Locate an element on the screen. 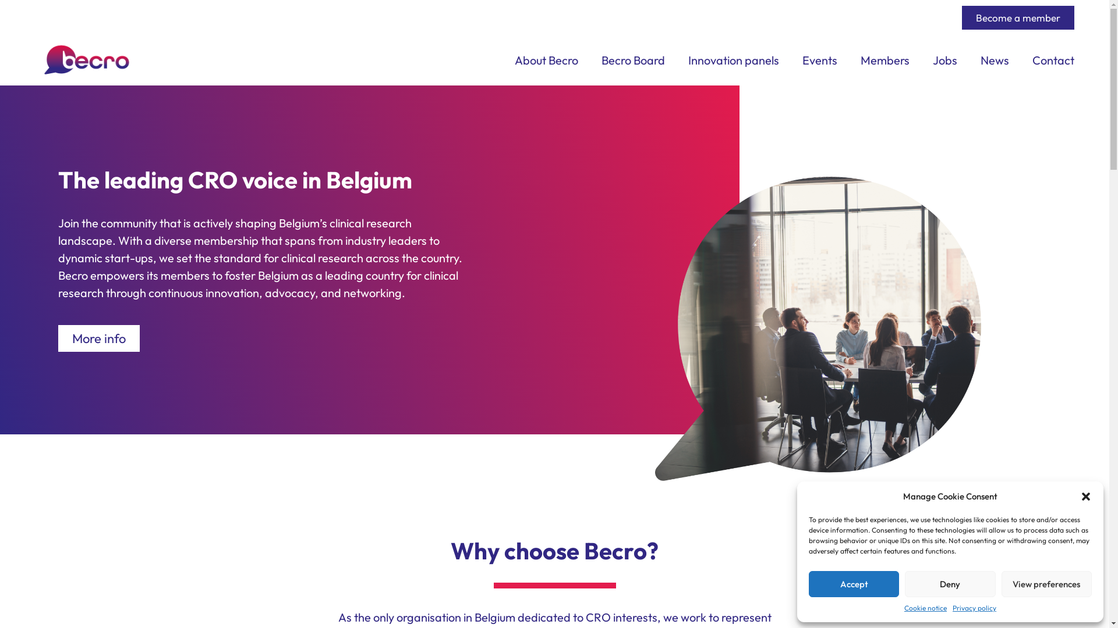 The image size is (1118, 628). Contact is located at coordinates (1053, 60).